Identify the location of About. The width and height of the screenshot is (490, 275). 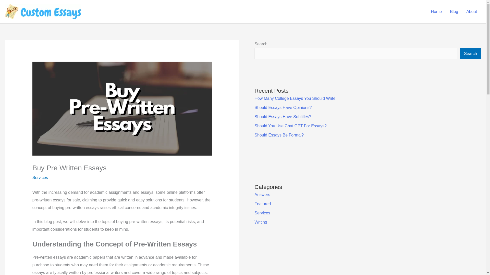
(472, 12).